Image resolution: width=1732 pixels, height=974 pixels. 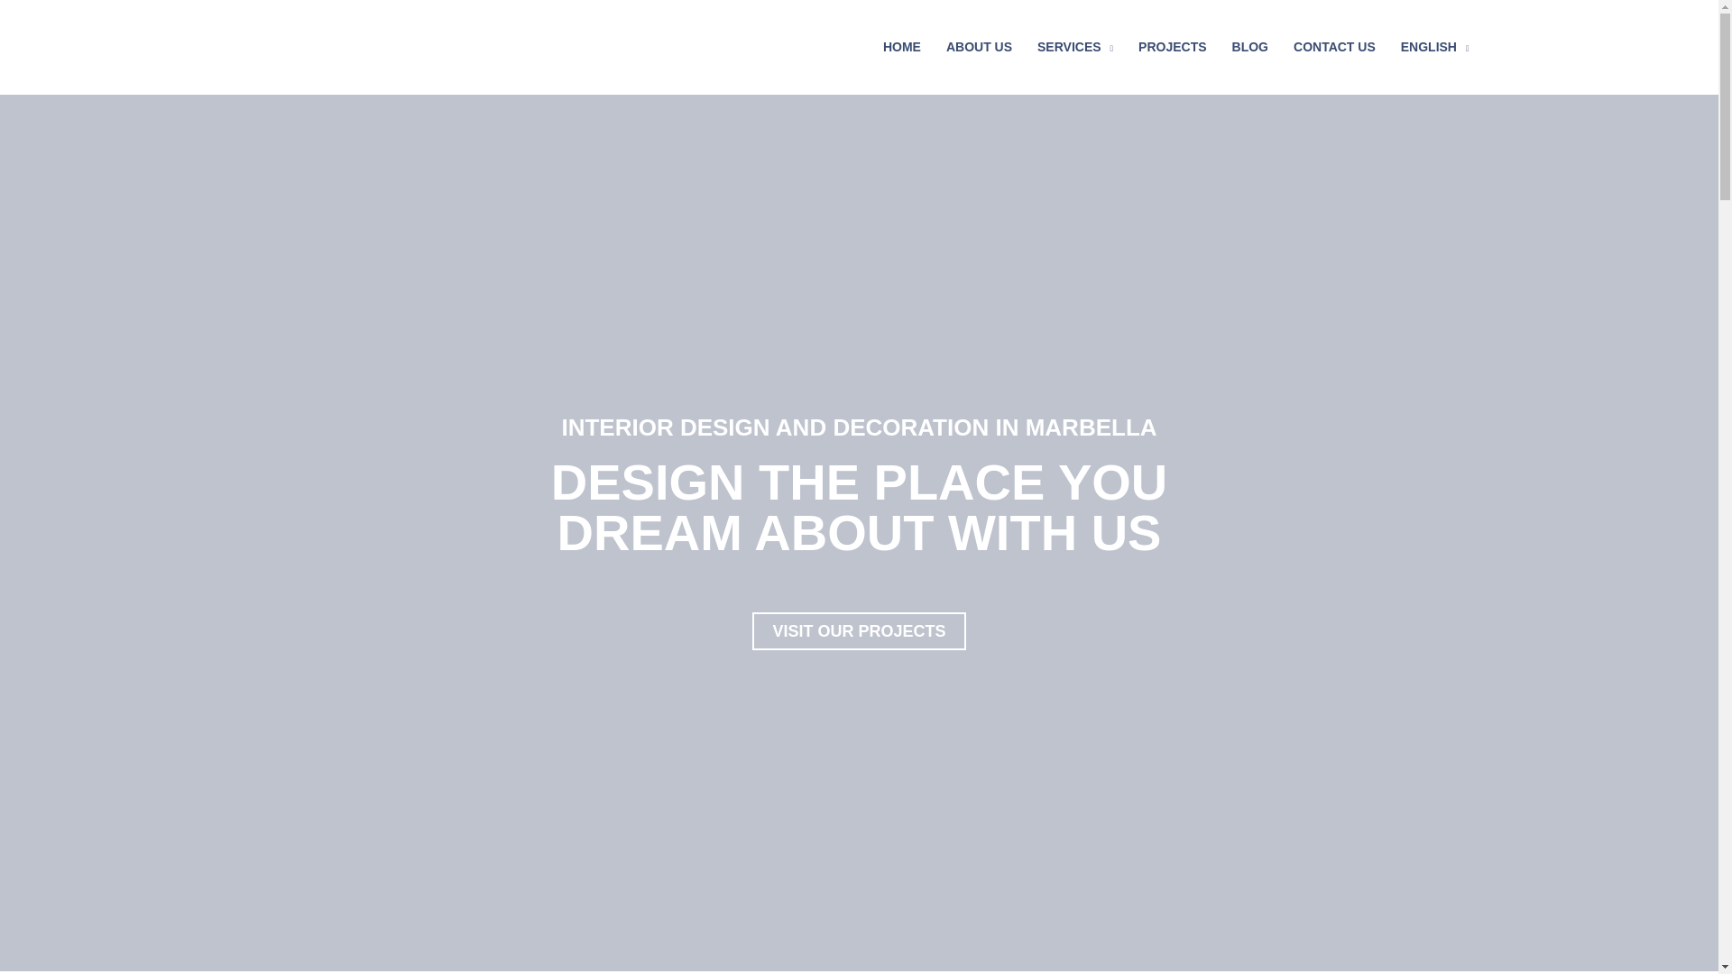 I want to click on ABOUT US, so click(x=979, y=47).